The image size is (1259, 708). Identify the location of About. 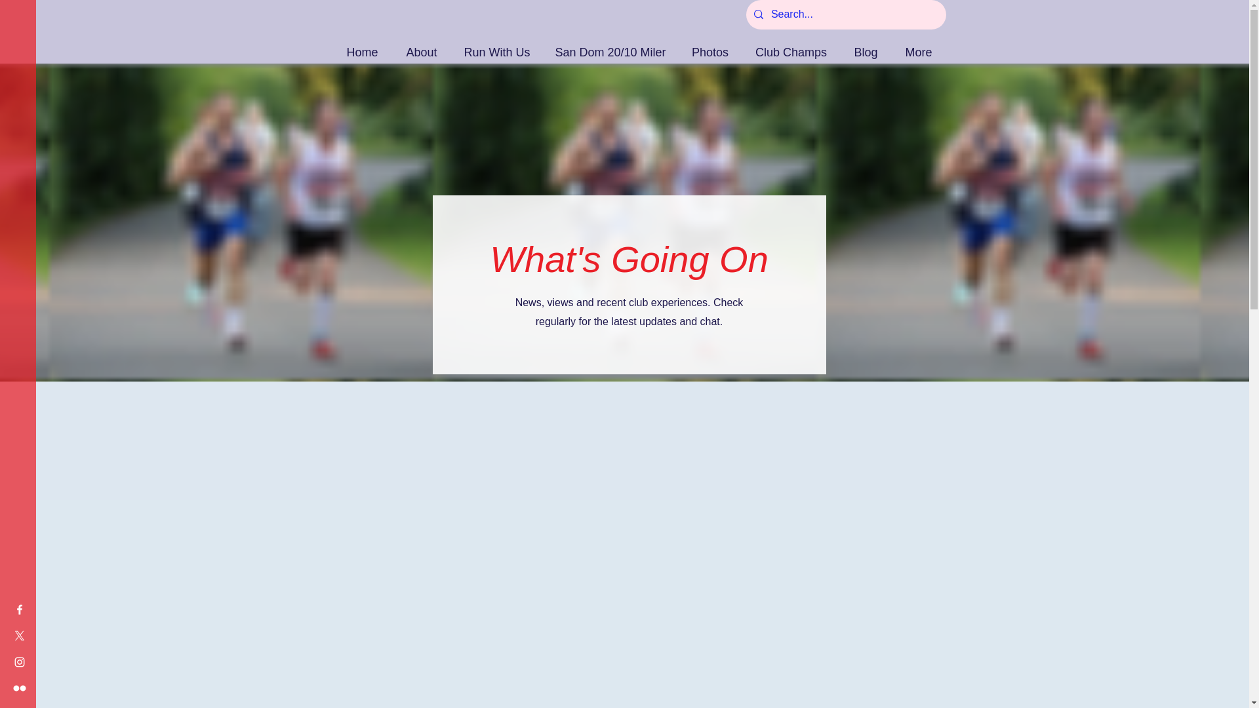
(422, 47).